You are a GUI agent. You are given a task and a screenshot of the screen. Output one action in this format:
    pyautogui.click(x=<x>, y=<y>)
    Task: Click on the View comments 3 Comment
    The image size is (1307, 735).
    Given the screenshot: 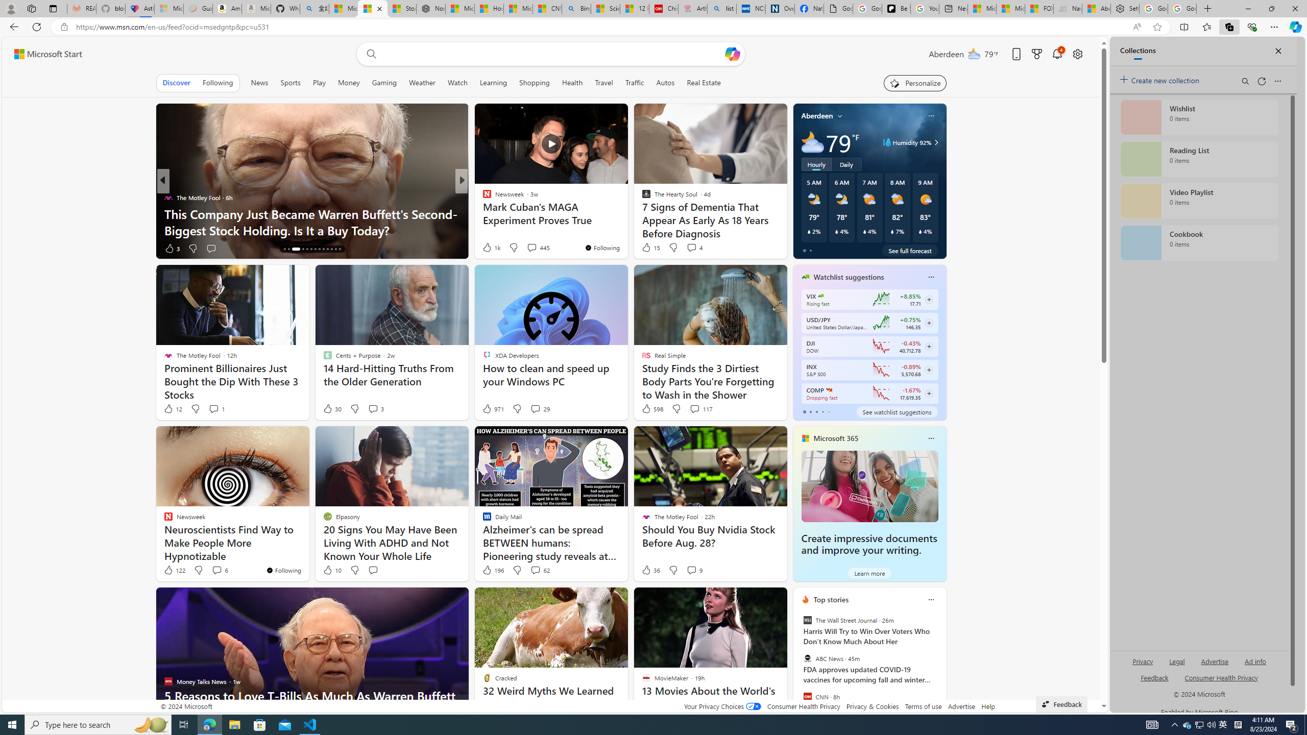 What is the action you would take?
    pyautogui.click(x=372, y=408)
    